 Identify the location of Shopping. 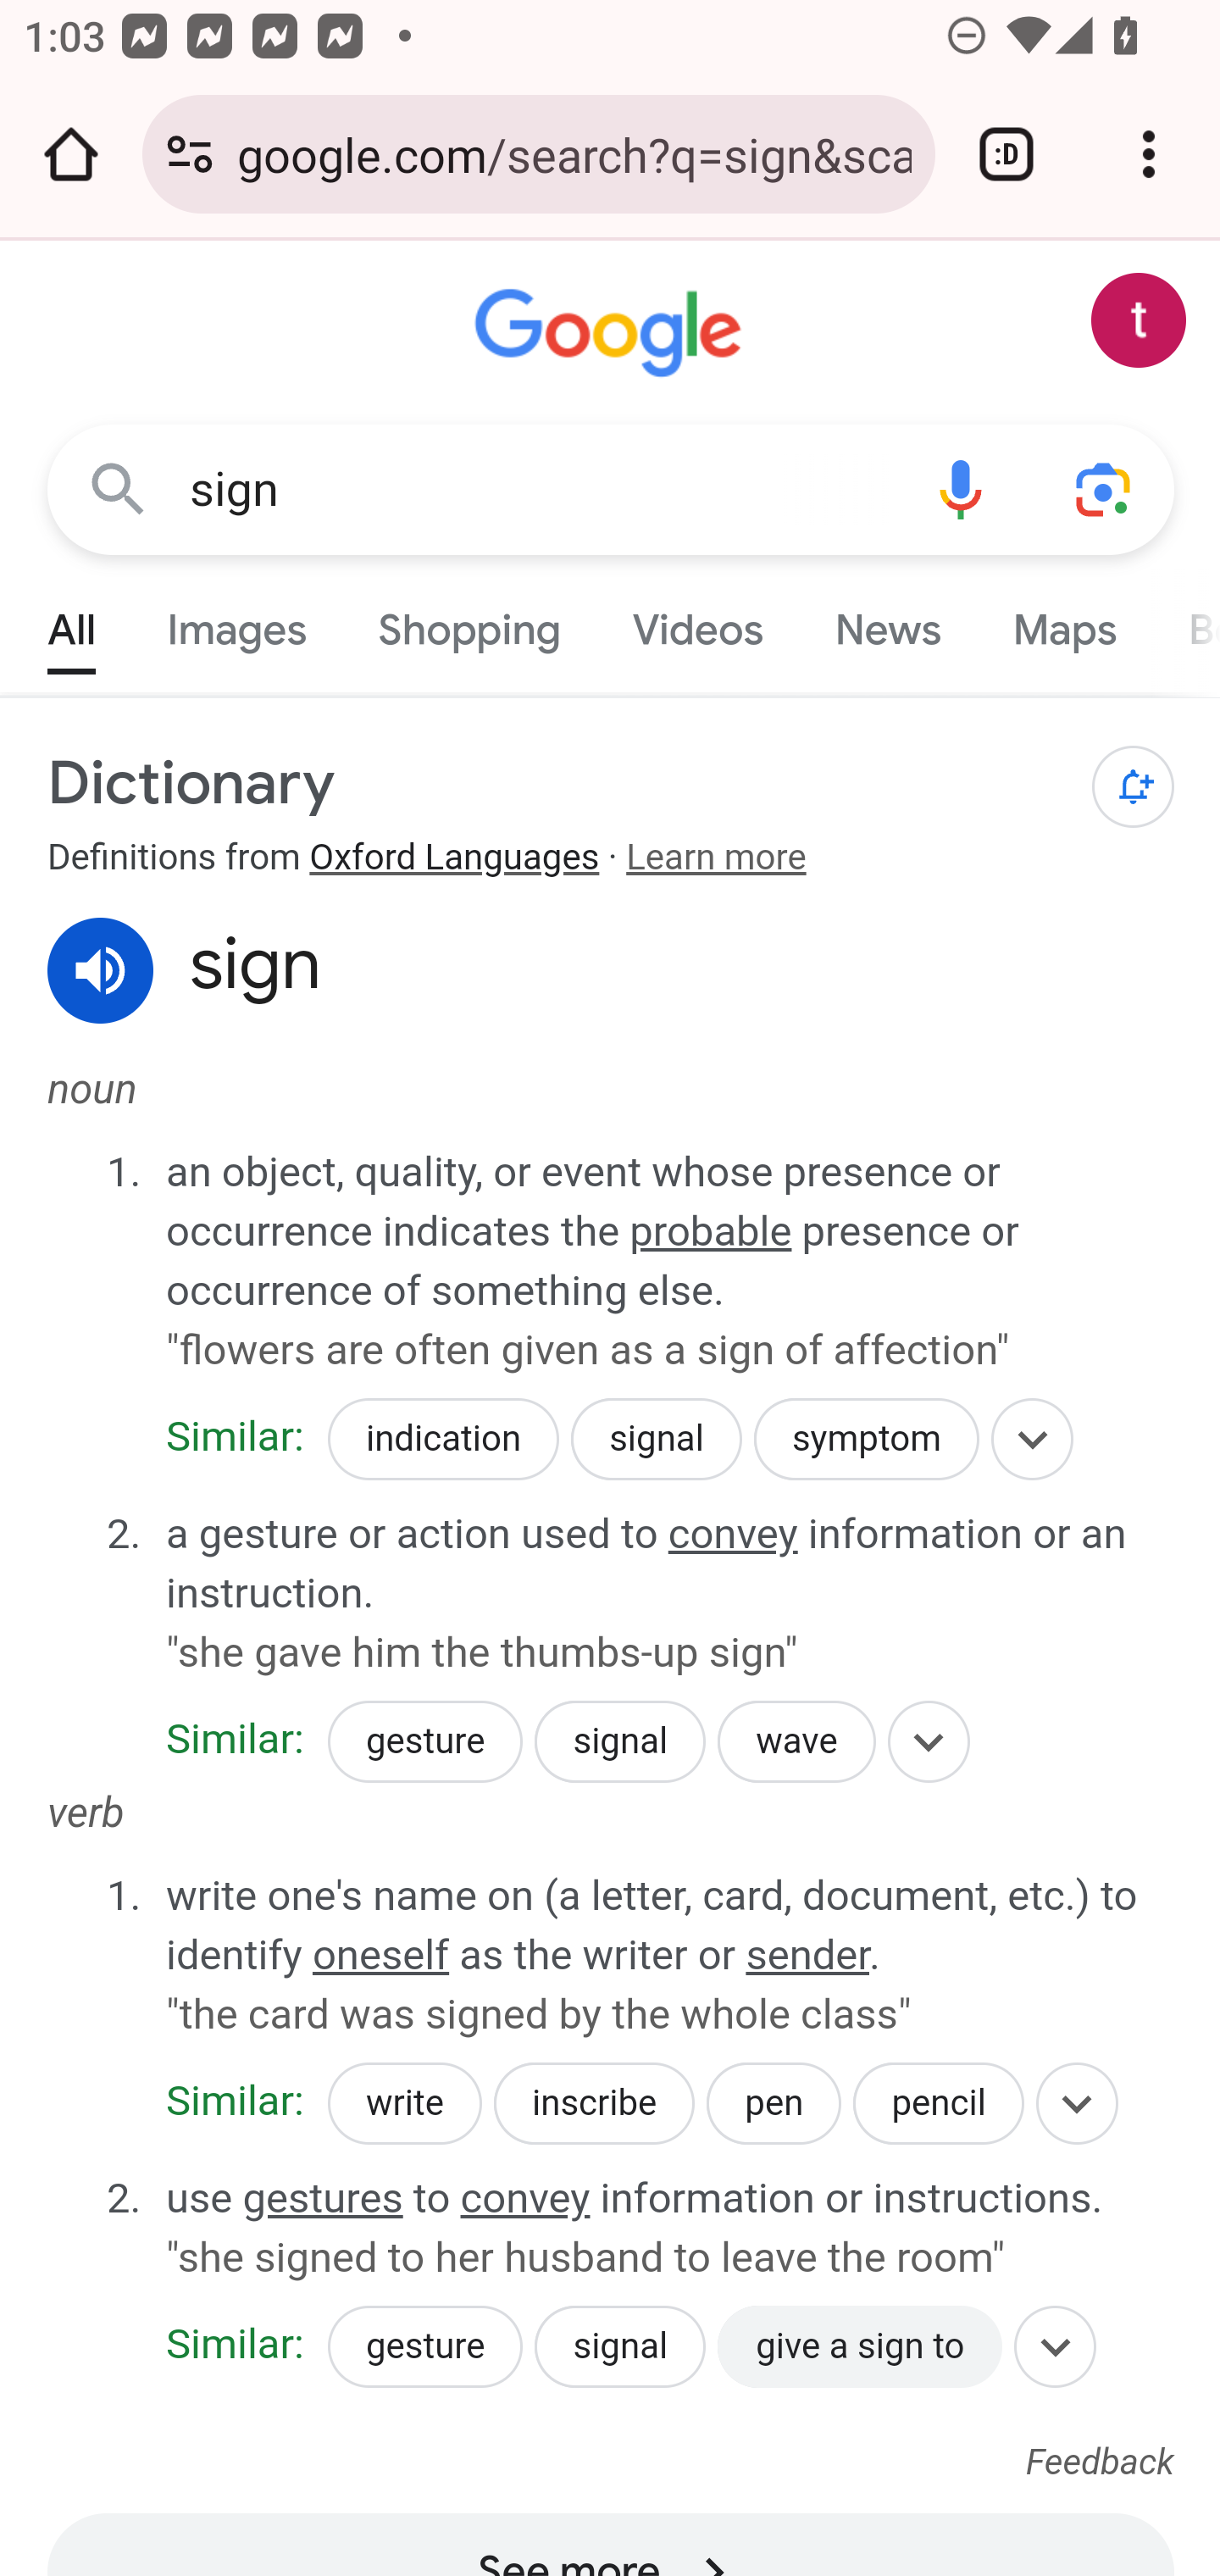
(469, 622).